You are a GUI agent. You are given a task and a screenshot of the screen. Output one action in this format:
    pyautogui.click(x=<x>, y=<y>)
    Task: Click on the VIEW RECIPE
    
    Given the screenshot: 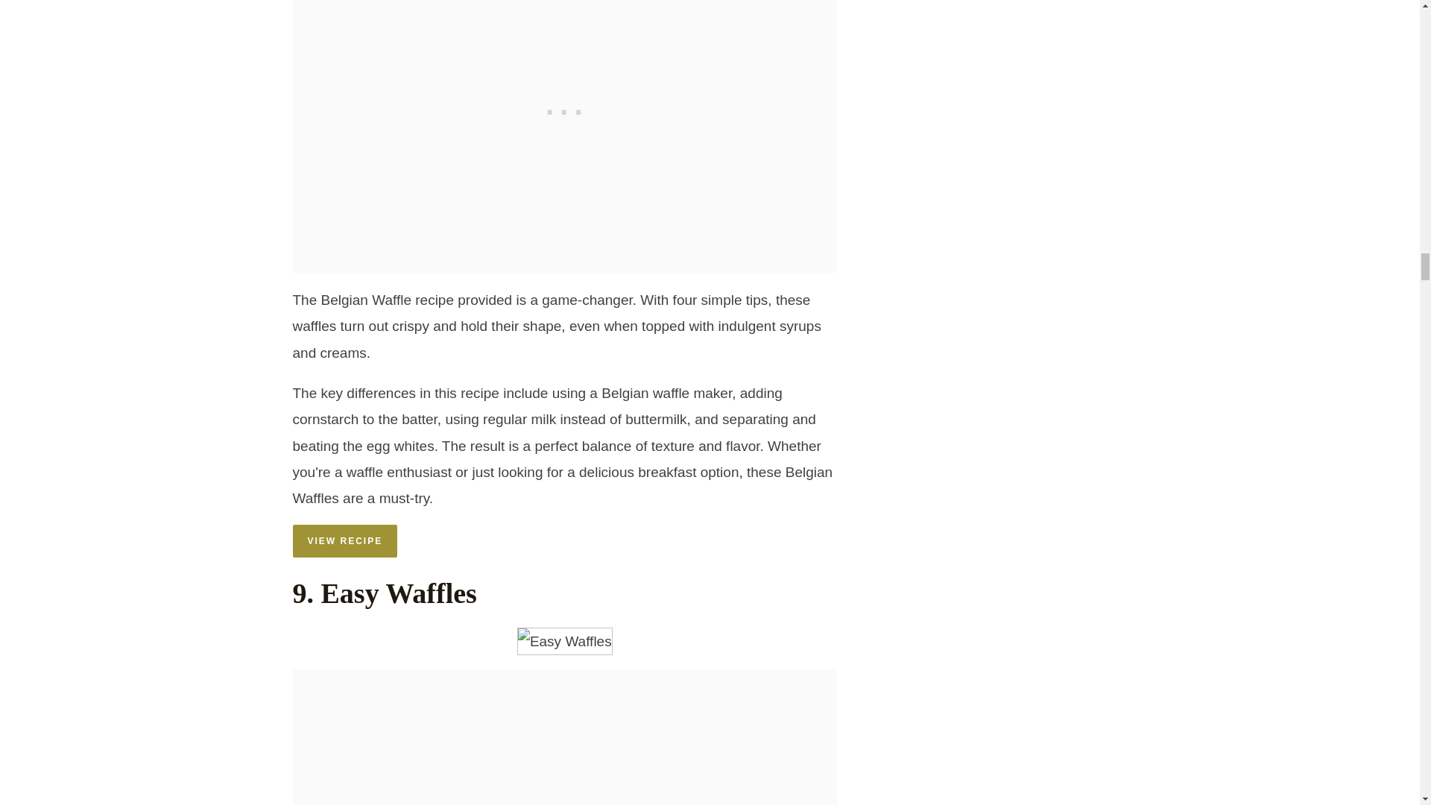 What is the action you would take?
    pyautogui.click(x=344, y=541)
    